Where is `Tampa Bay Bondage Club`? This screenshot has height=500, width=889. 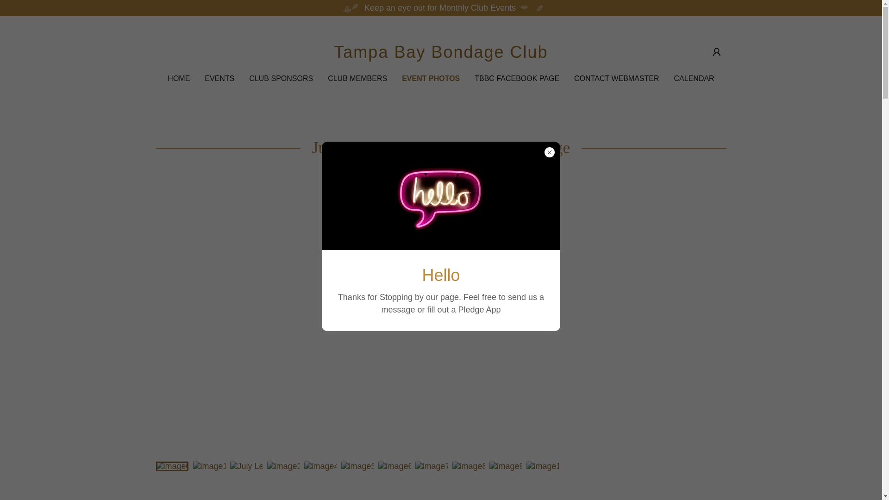 Tampa Bay Bondage Club is located at coordinates (441, 55).